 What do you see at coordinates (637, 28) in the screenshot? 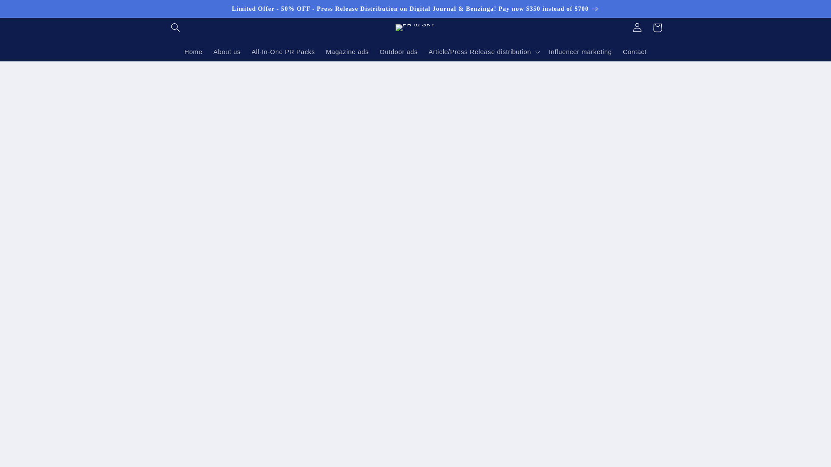
I see `Log in` at bounding box center [637, 28].